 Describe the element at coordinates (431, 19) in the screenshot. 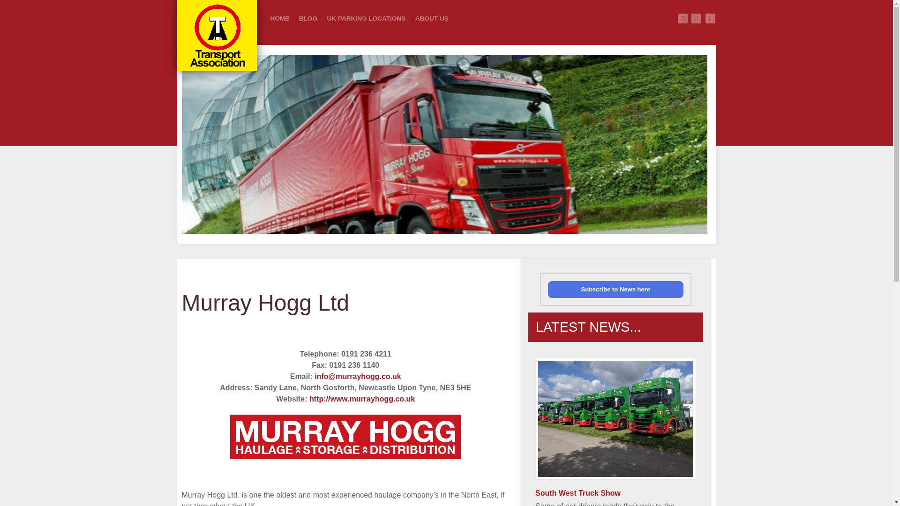

I see `ABOUT US` at that location.